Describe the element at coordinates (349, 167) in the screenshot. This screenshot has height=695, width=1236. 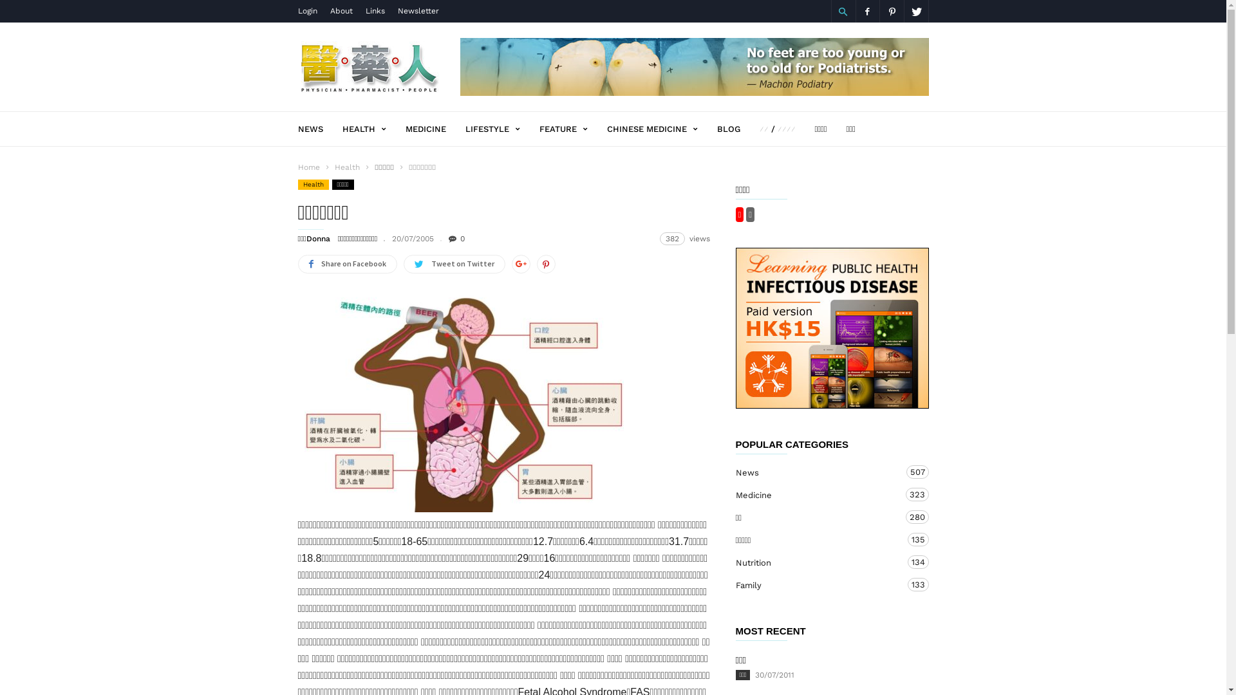
I see `Health` at that location.